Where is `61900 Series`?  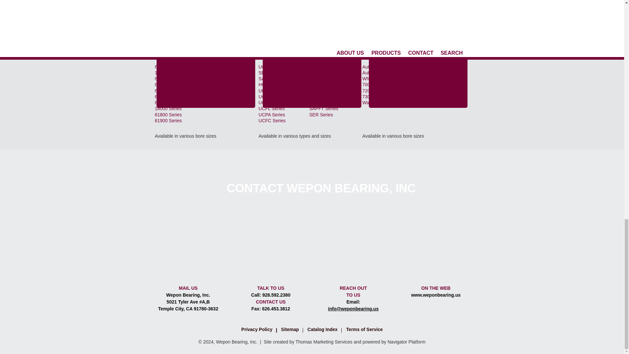
61900 Series is located at coordinates (168, 120).